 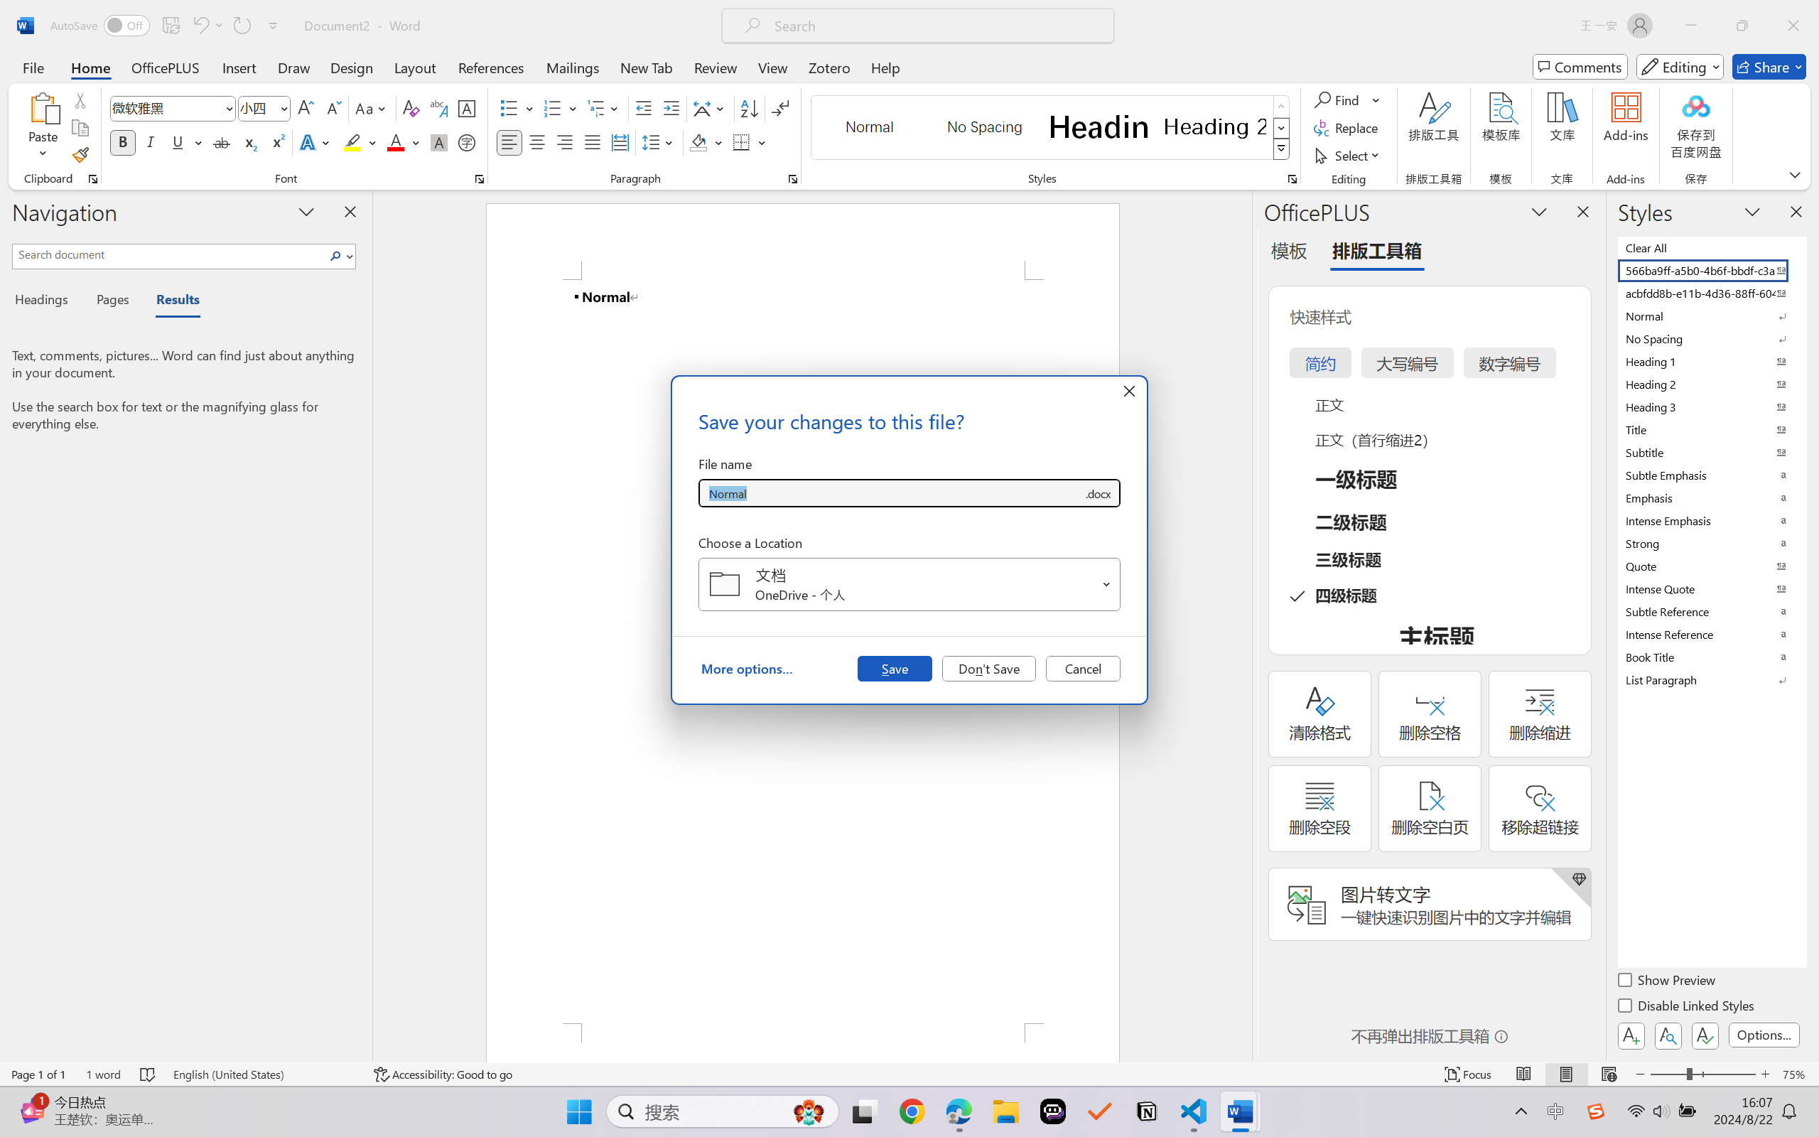 What do you see at coordinates (1609, 1074) in the screenshot?
I see `Web Layout` at bounding box center [1609, 1074].